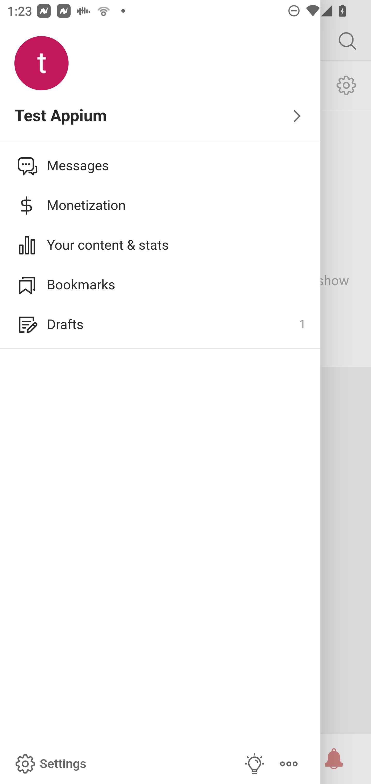 The width and height of the screenshot is (371, 784). I want to click on Messages, so click(160, 165).